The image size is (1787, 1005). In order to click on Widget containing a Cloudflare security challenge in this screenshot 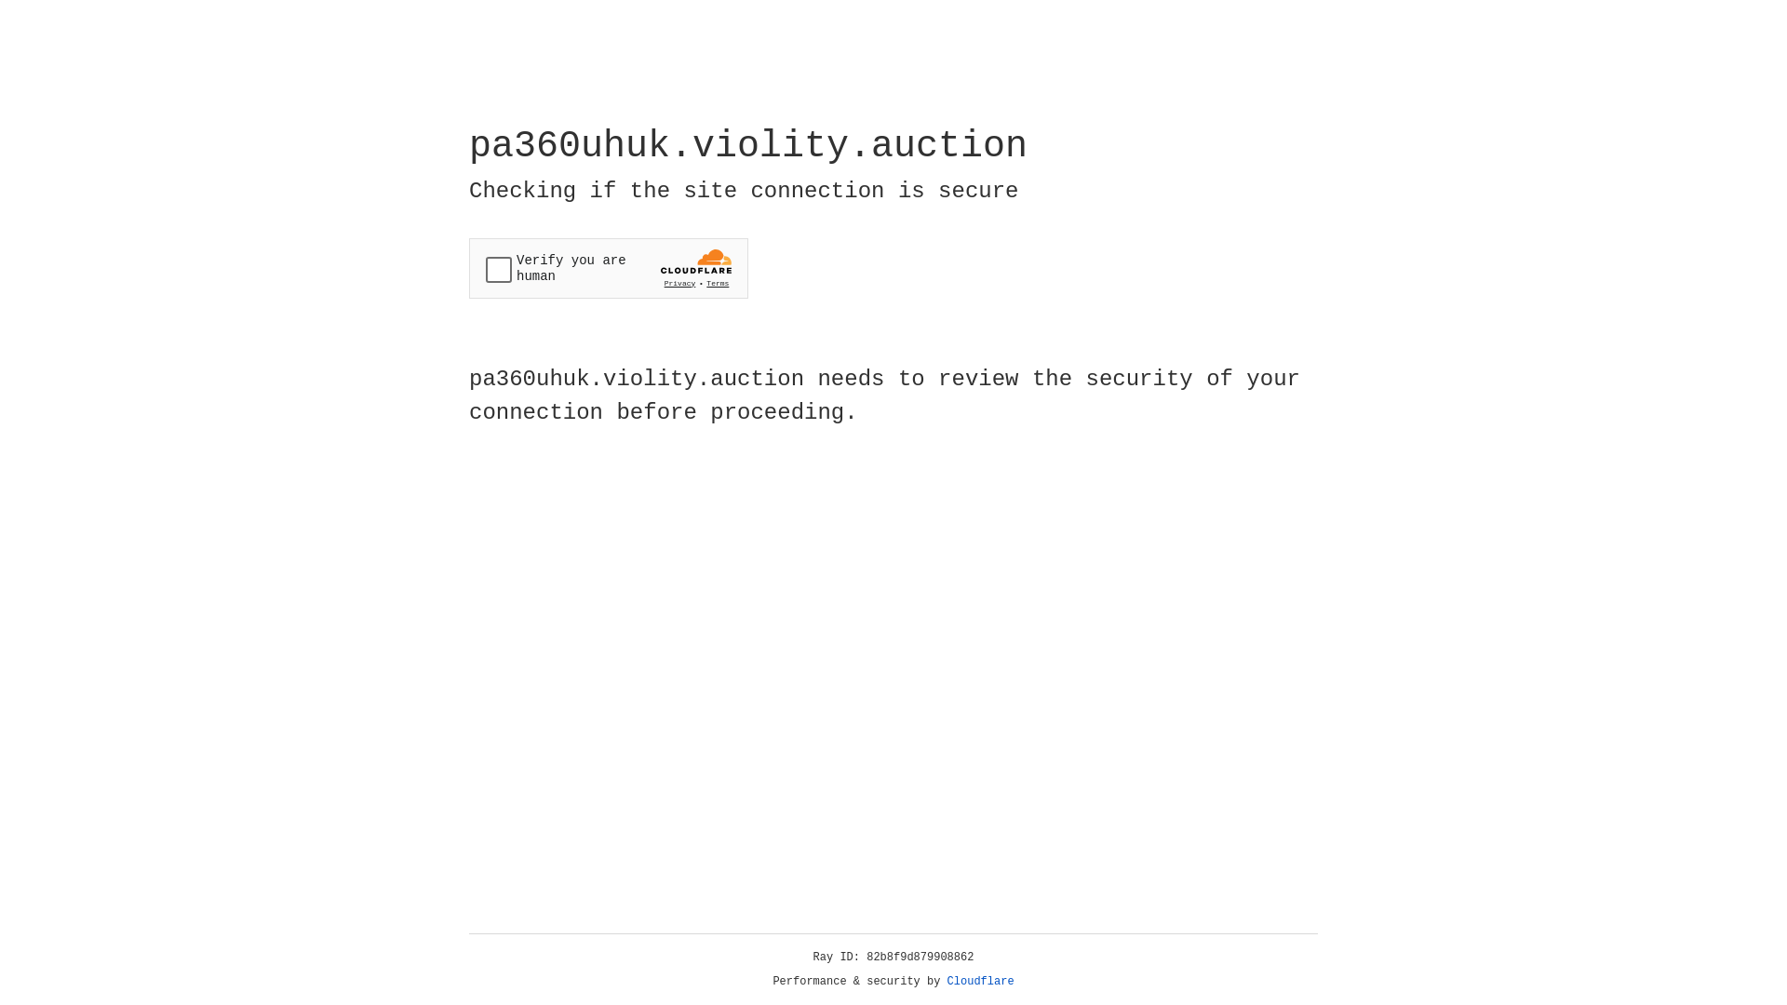, I will do `click(609, 268)`.